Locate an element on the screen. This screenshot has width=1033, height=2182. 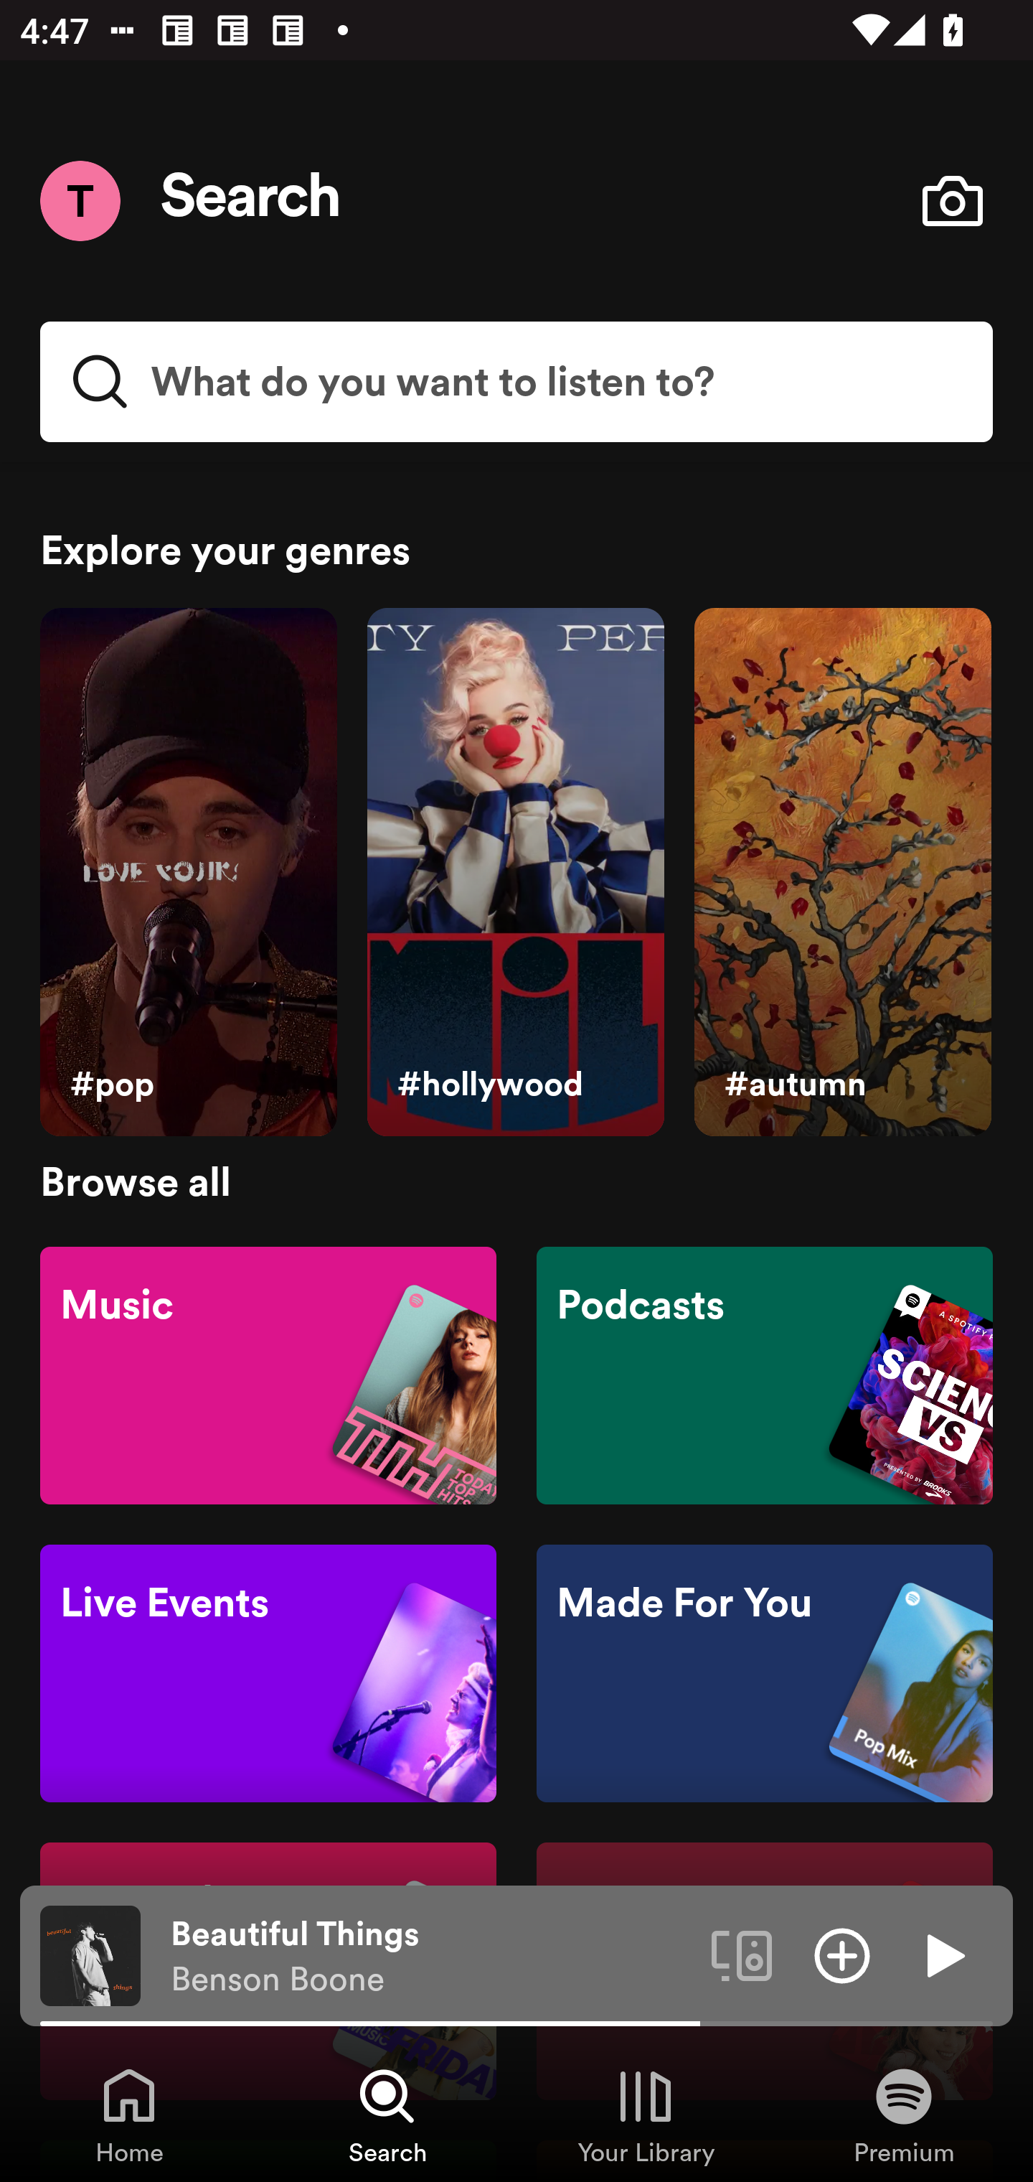
Music is located at coordinates (268, 1374).